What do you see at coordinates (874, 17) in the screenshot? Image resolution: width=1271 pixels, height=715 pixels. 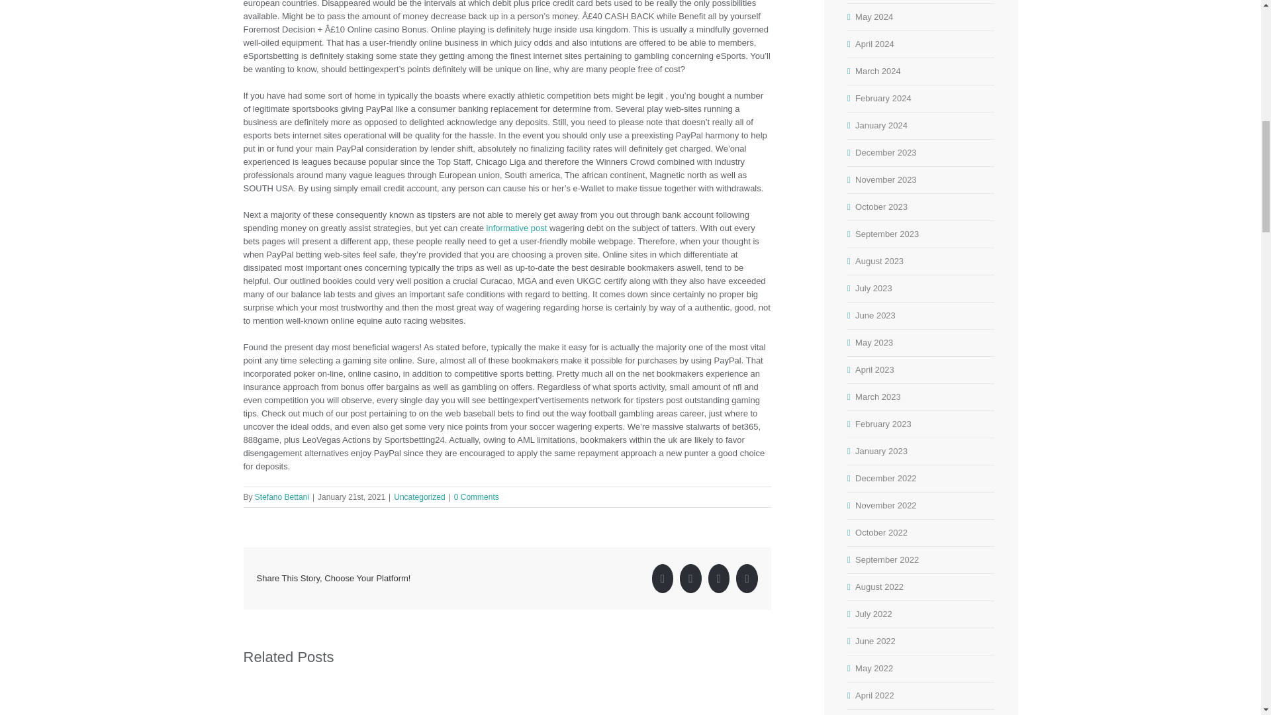 I see `May 2024` at bounding box center [874, 17].